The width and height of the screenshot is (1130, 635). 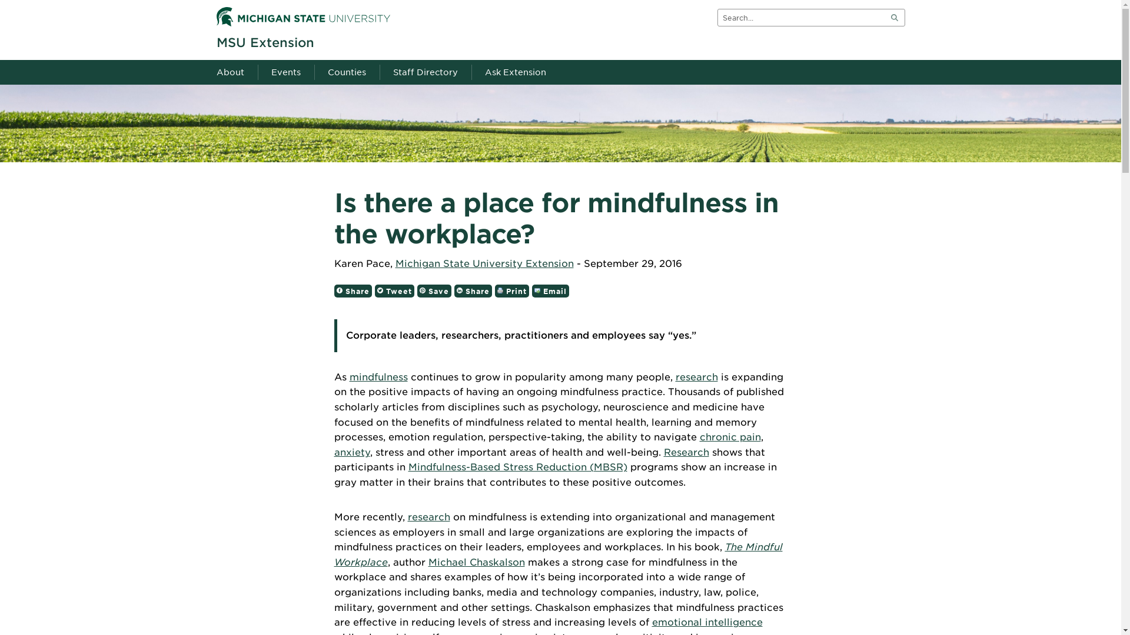 What do you see at coordinates (559, 554) in the screenshot?
I see `The Mindful Workplace` at bounding box center [559, 554].